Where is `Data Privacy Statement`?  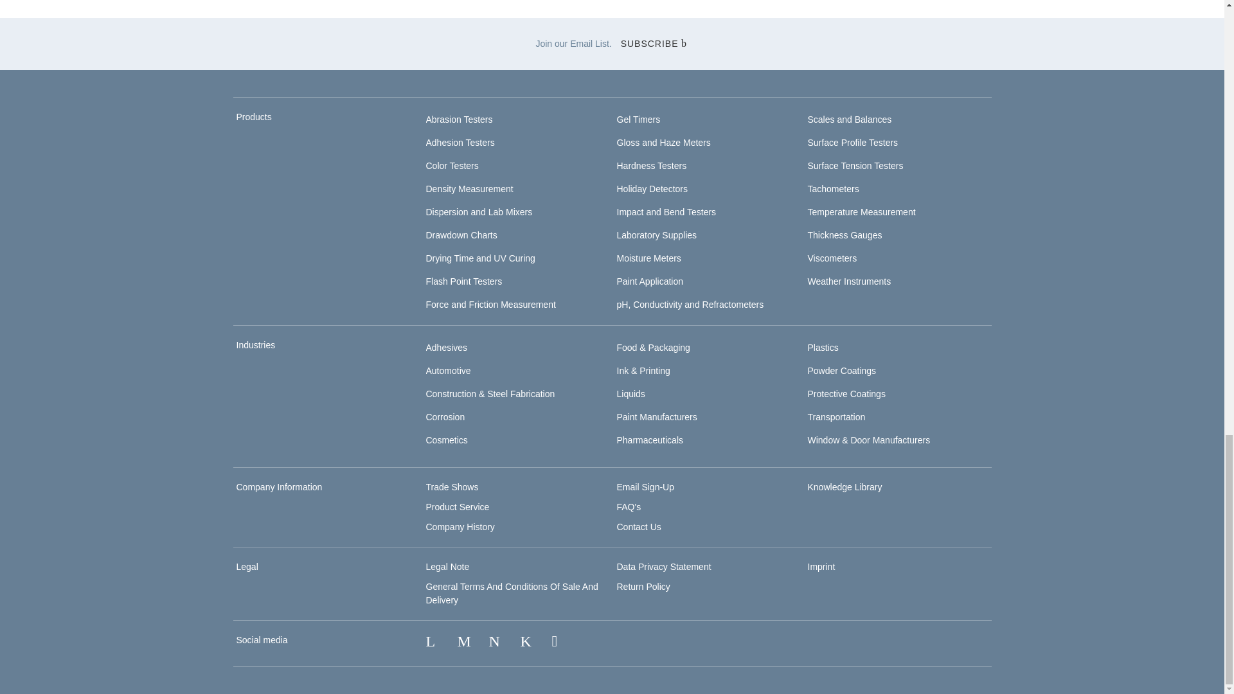 Data Privacy Statement is located at coordinates (665, 566).